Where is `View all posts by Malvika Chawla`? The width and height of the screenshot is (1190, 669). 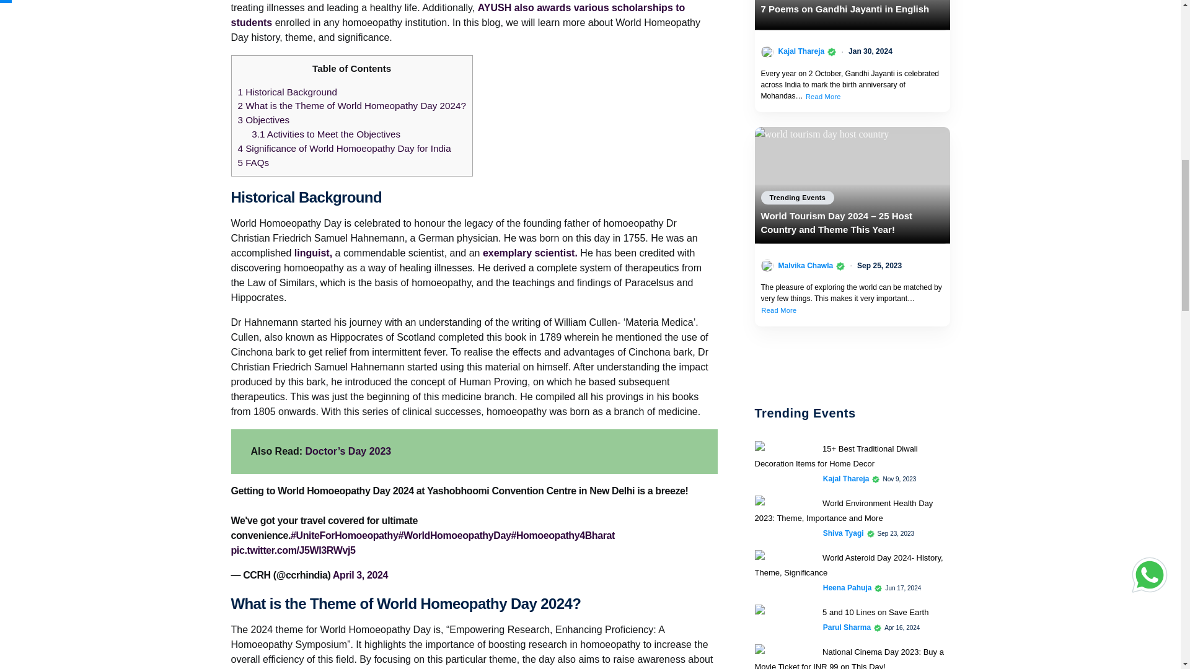 View all posts by Malvika Chawla is located at coordinates (806, 266).